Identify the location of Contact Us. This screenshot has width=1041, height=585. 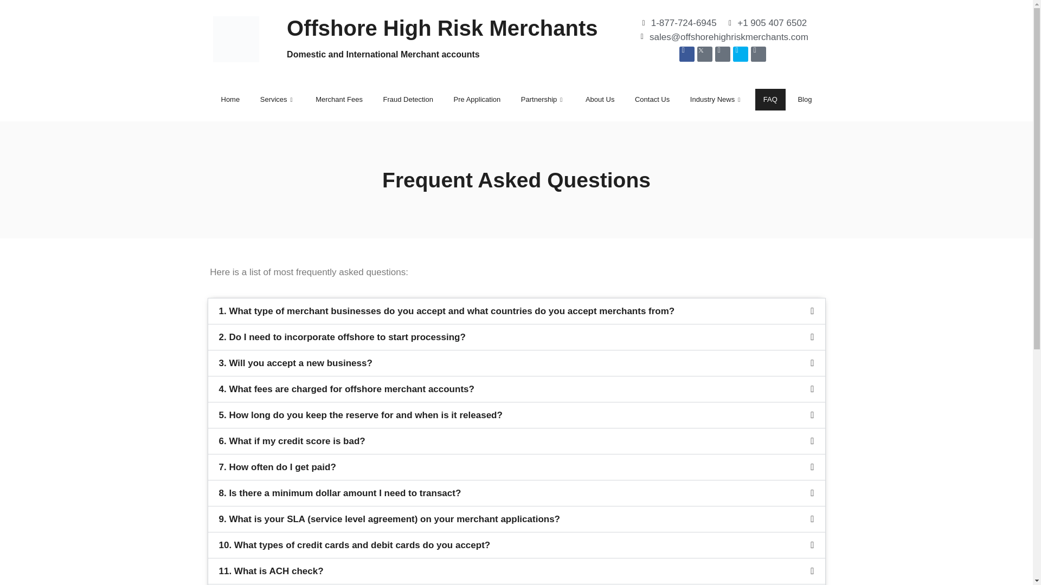
(652, 100).